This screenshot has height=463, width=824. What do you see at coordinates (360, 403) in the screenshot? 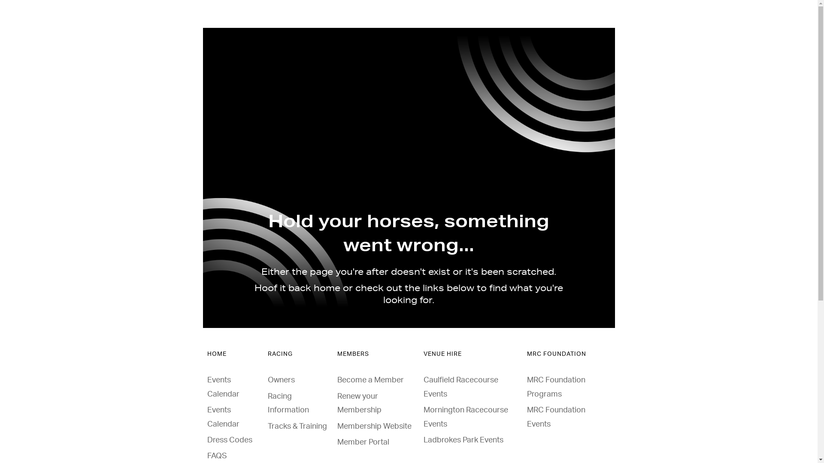
I see `Renew your Membership` at bounding box center [360, 403].